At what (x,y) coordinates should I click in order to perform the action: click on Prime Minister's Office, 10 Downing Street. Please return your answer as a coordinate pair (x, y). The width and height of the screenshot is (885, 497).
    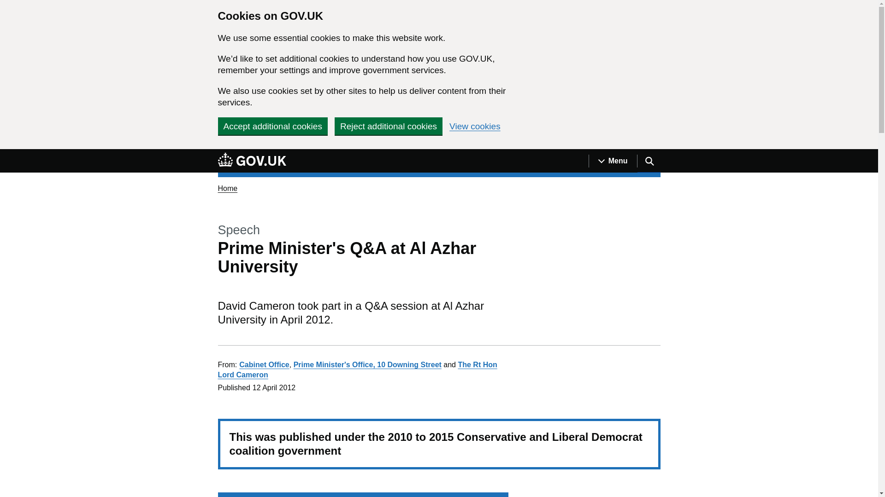
    Looking at the image, I should click on (368, 364).